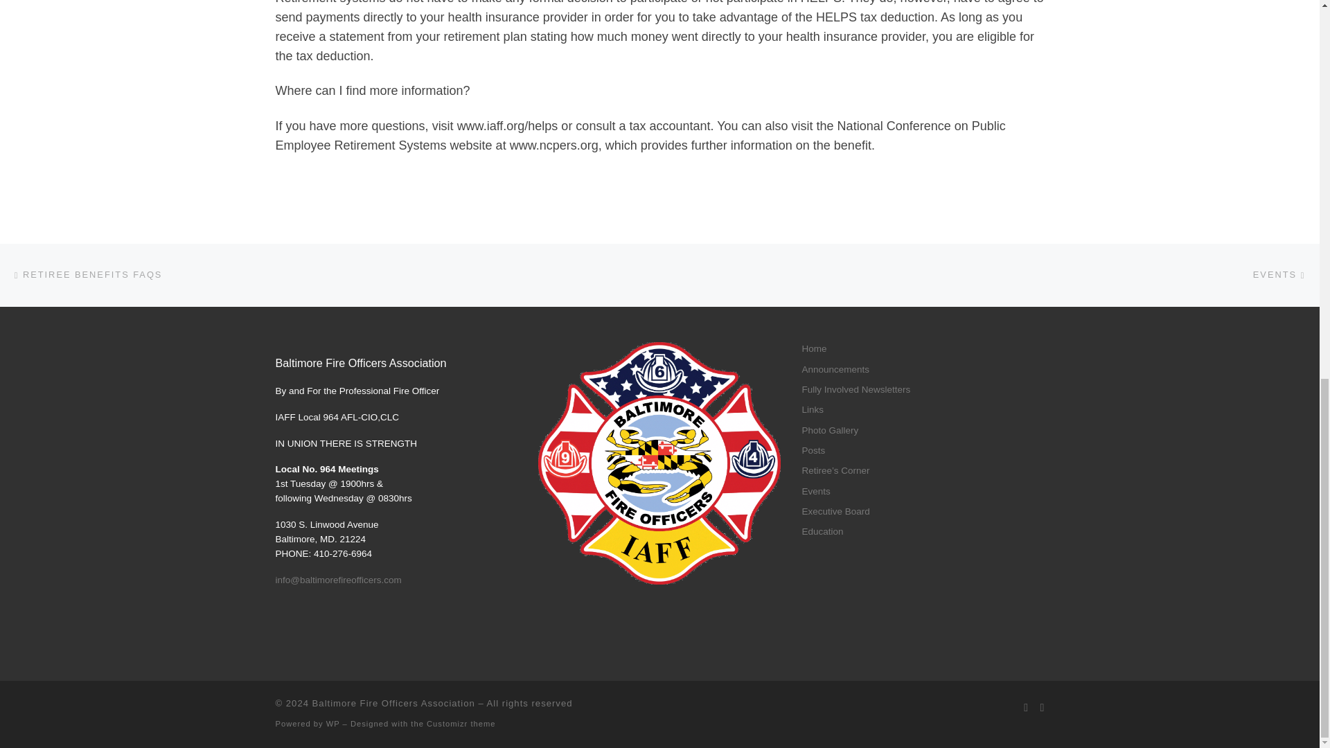 The image size is (1330, 748). Describe the element at coordinates (332, 723) in the screenshot. I see `Powered by WordPress` at that location.